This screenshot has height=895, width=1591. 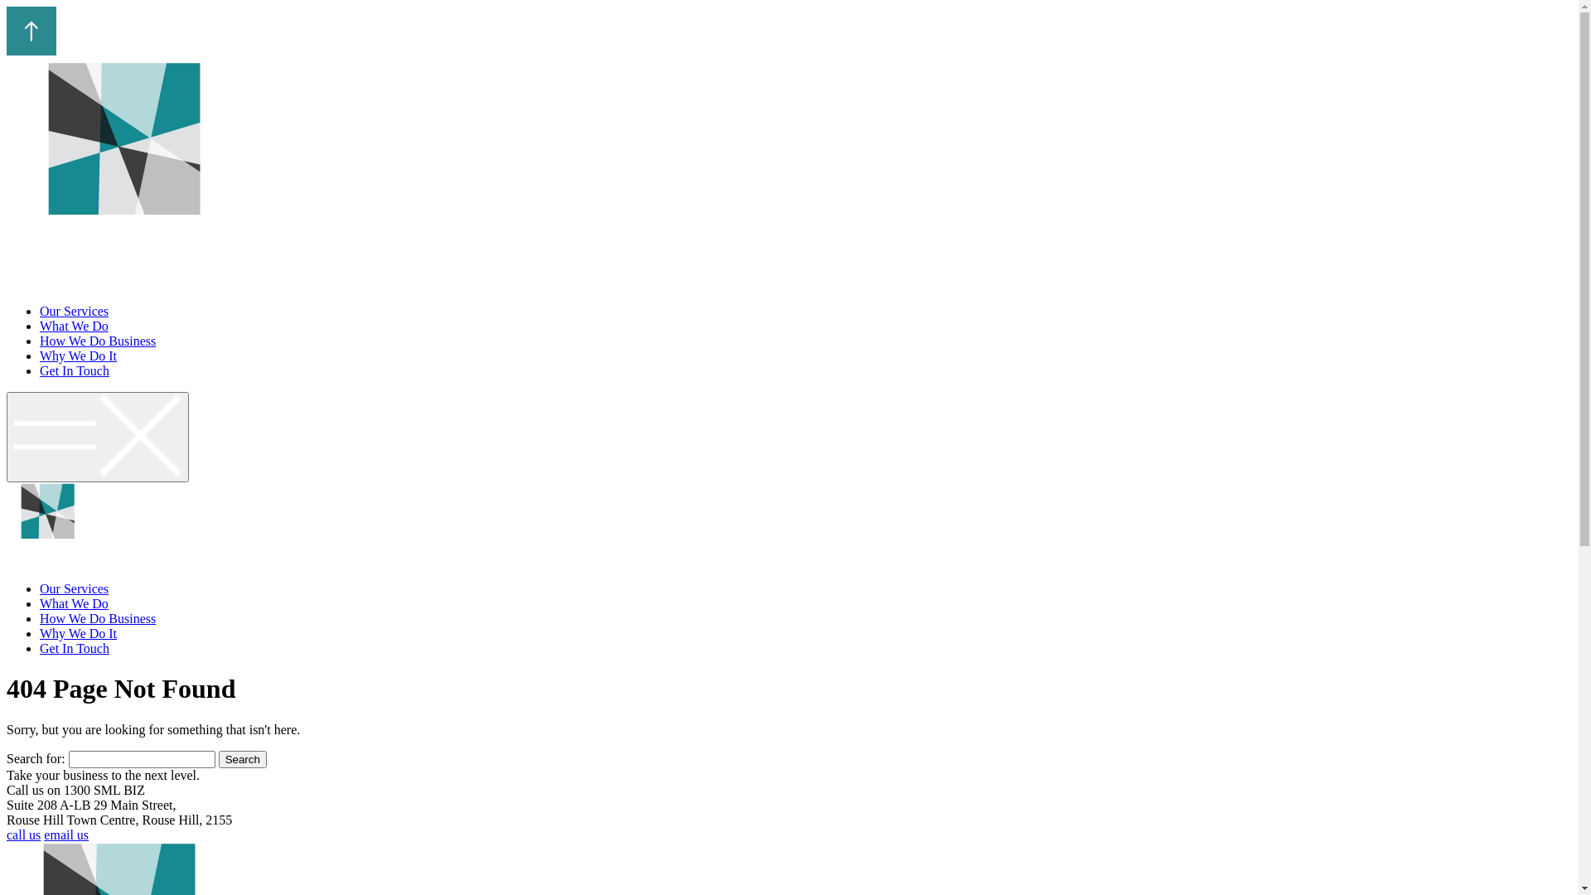 What do you see at coordinates (23, 835) in the screenshot?
I see `call us` at bounding box center [23, 835].